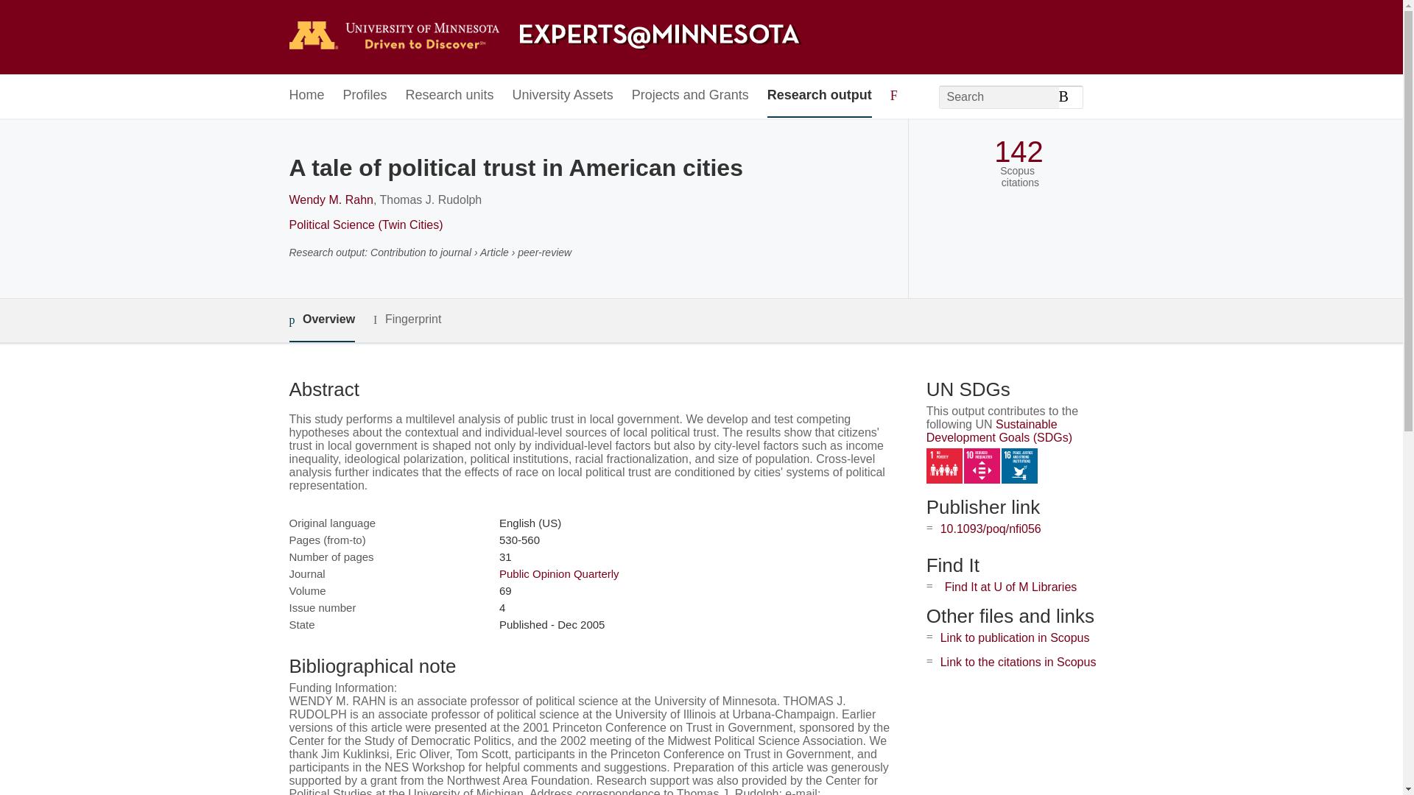 The width and height of the screenshot is (1414, 795). I want to click on Profiles, so click(365, 96).